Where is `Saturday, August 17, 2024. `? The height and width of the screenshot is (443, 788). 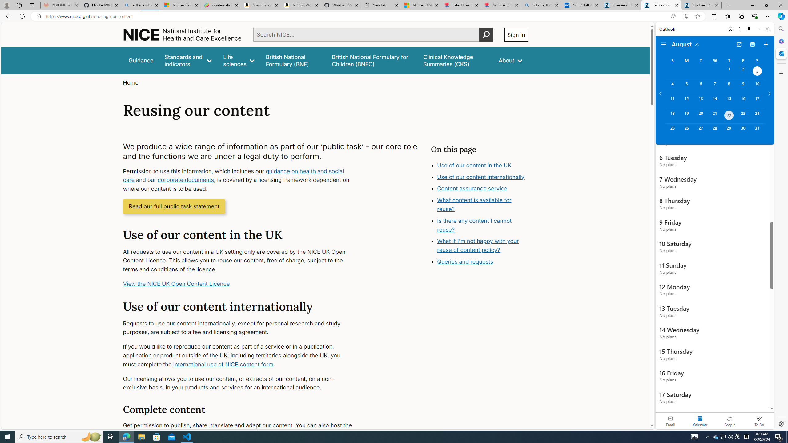 Saturday, August 17, 2024.  is located at coordinates (757, 101).